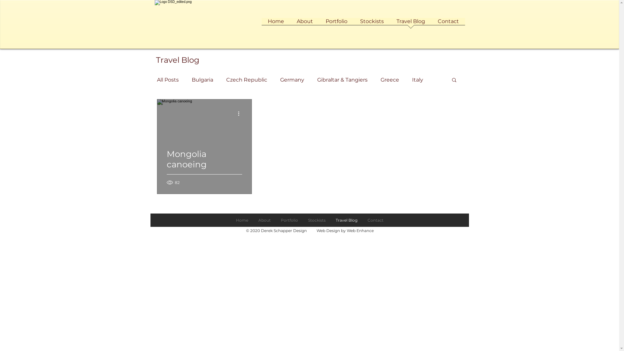 This screenshot has width=624, height=351. I want to click on Contact, so click(448, 23).